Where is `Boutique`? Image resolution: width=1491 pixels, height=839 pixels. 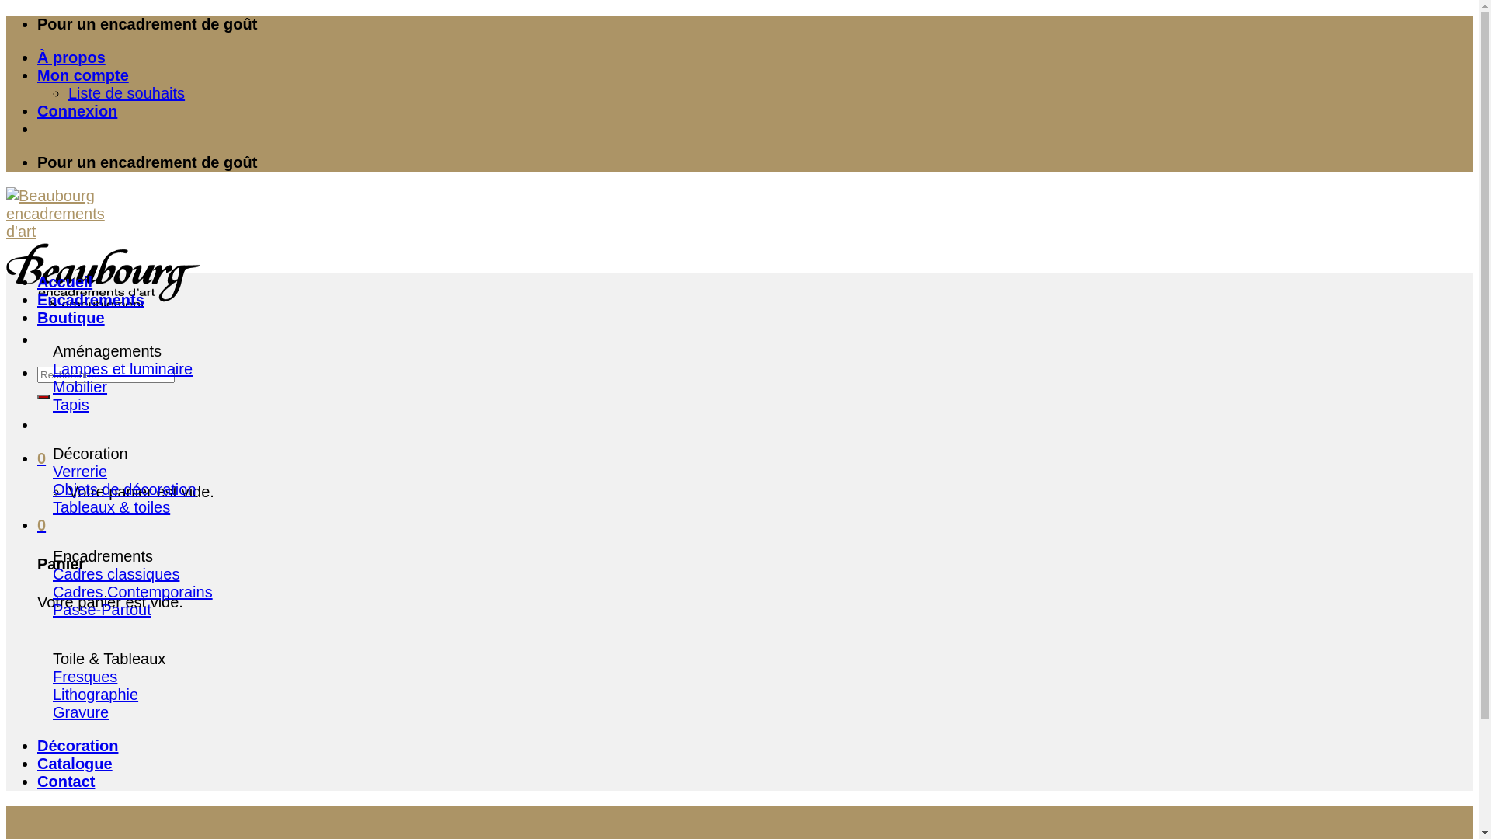
Boutique is located at coordinates (71, 318).